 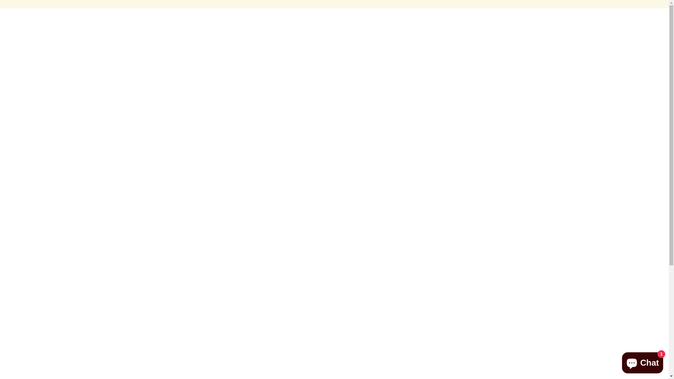 What do you see at coordinates (484, 35) in the screenshot?
I see `Shop Smaller Treats` at bounding box center [484, 35].